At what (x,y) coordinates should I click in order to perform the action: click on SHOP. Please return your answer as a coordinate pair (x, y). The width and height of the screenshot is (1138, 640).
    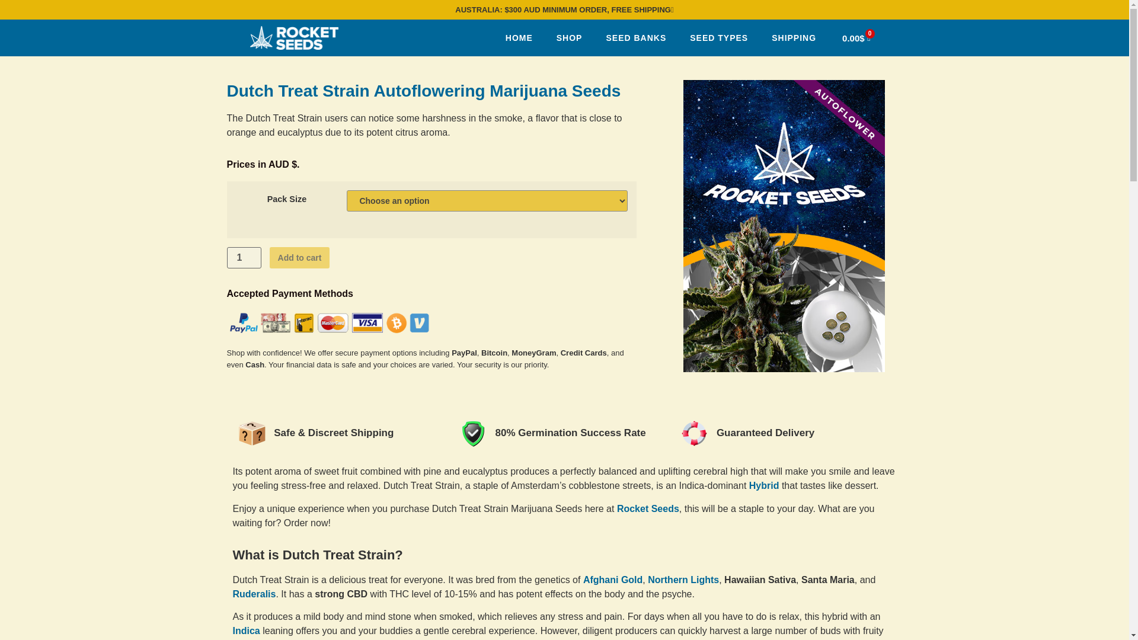
    Looking at the image, I should click on (569, 38).